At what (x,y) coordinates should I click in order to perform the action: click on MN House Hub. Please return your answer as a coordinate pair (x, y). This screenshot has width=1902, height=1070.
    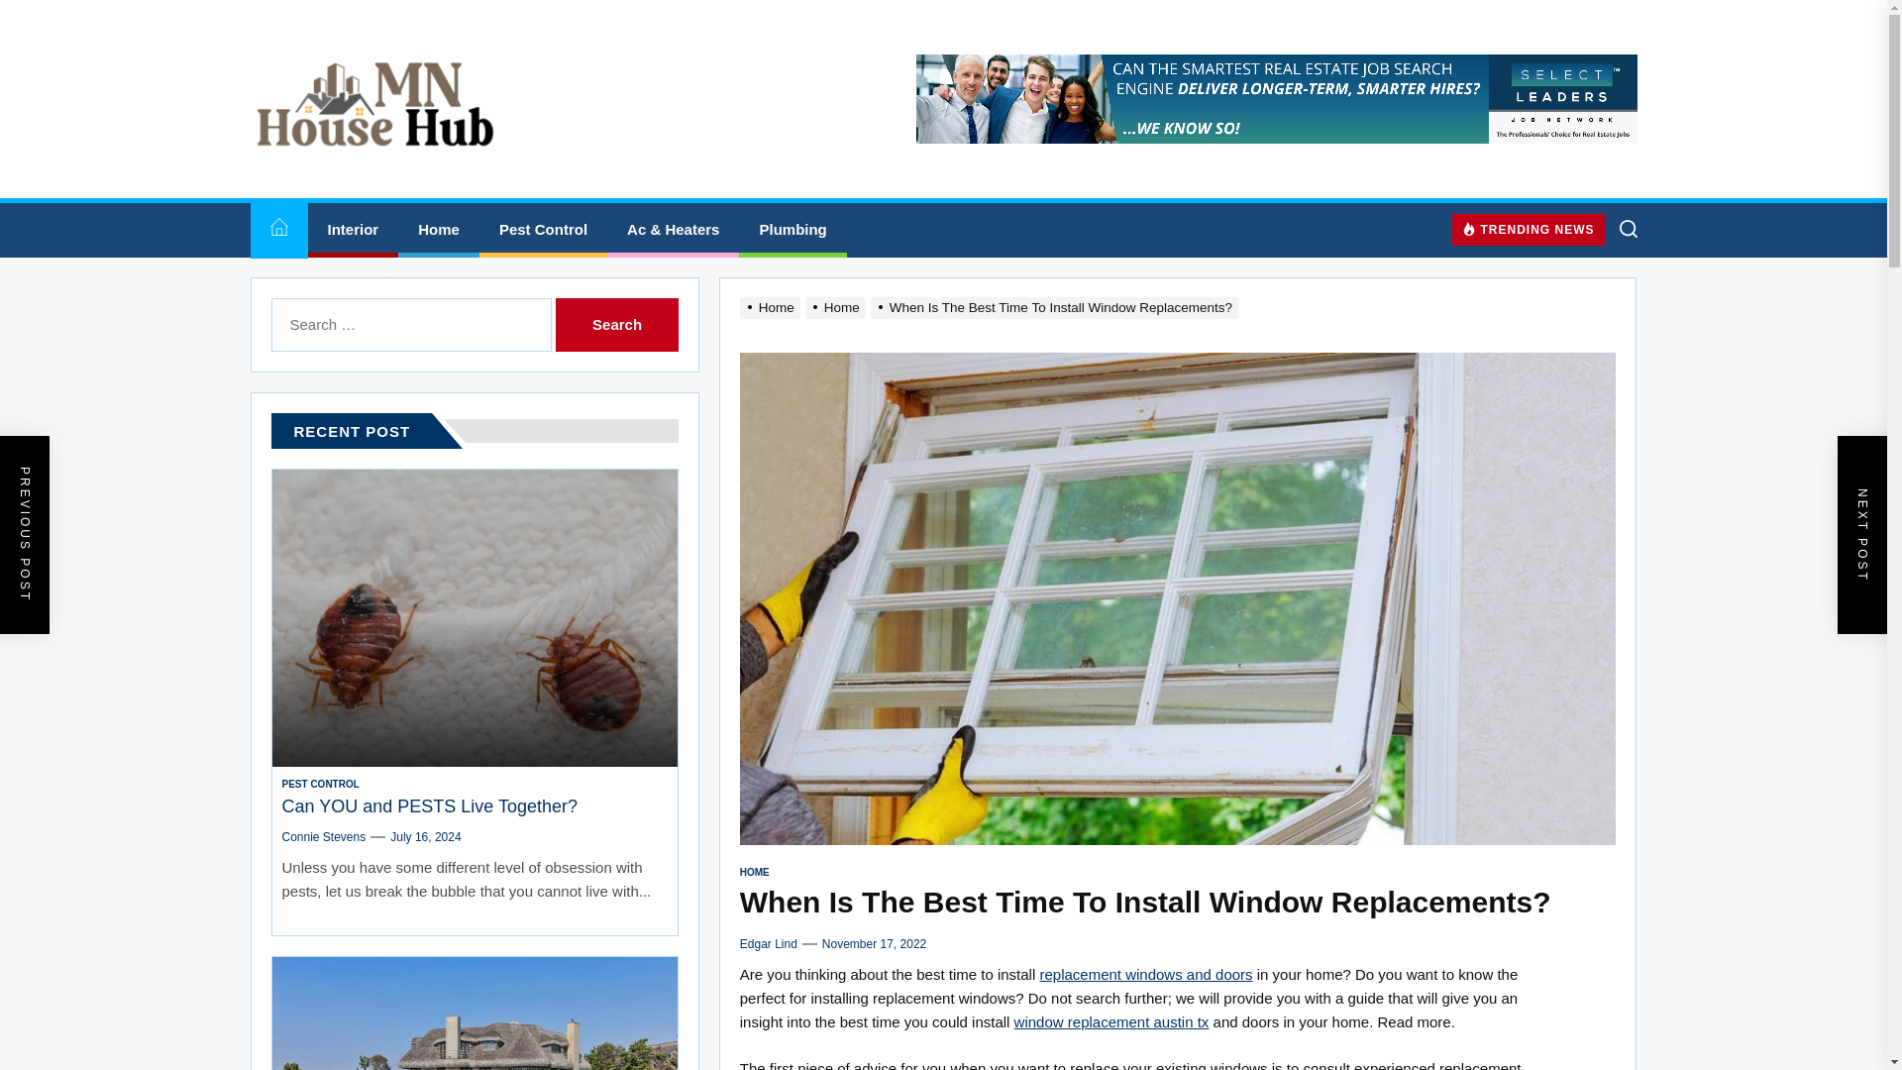
    Looking at the image, I should click on (418, 187).